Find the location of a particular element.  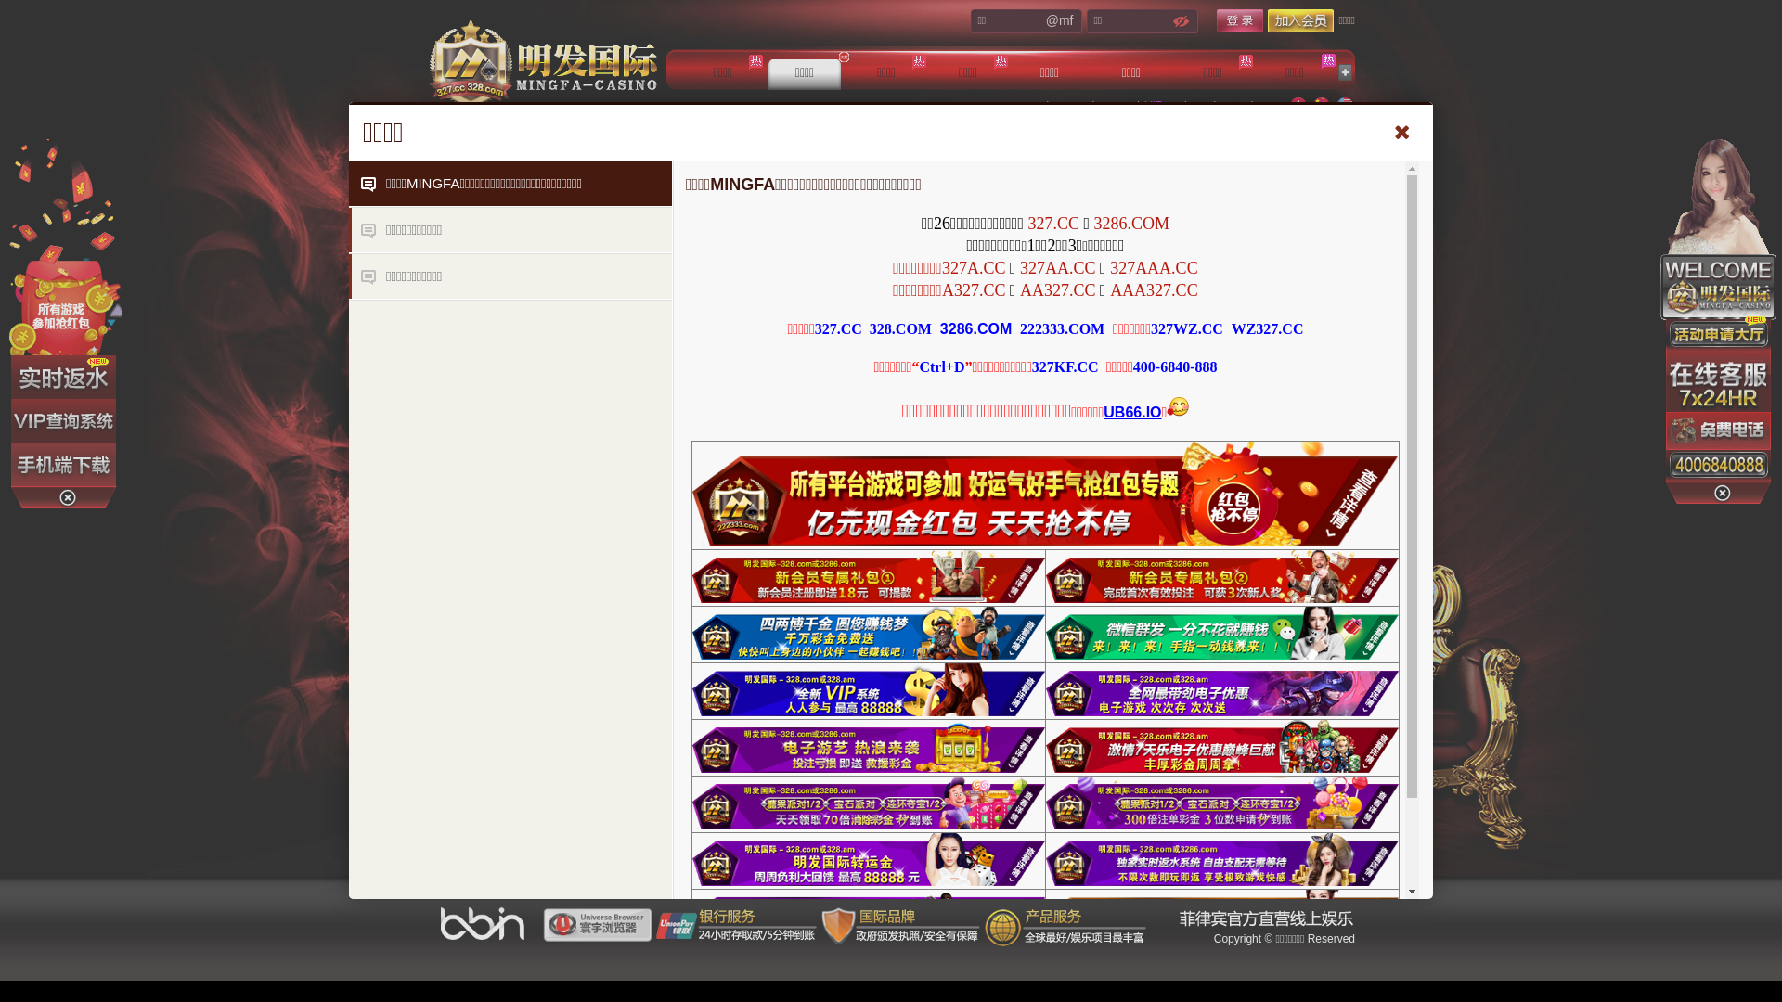

UB66.IO is located at coordinates (1132, 412).